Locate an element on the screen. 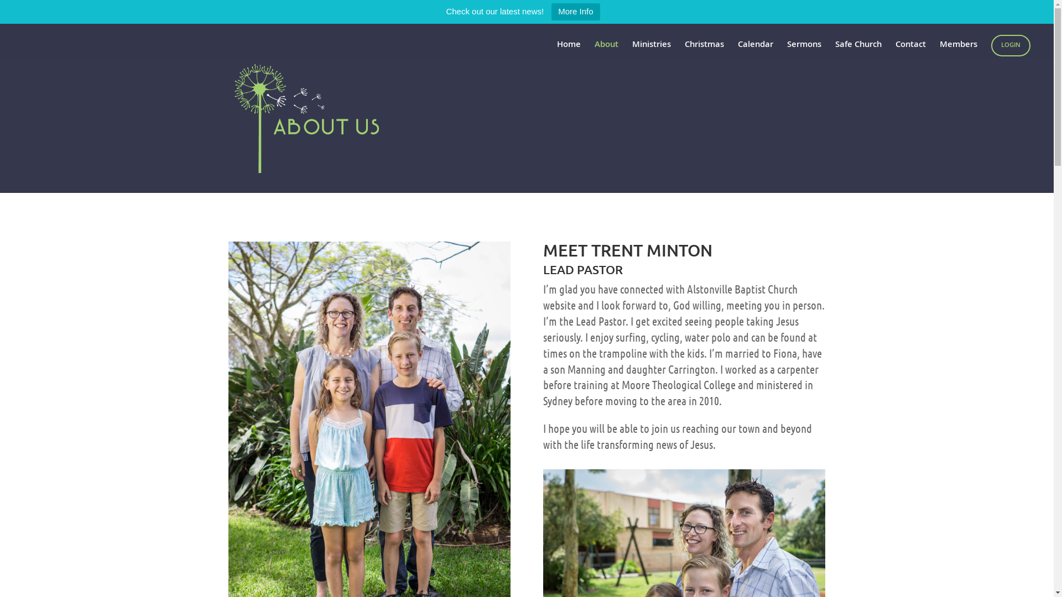  About is located at coordinates (606, 50).